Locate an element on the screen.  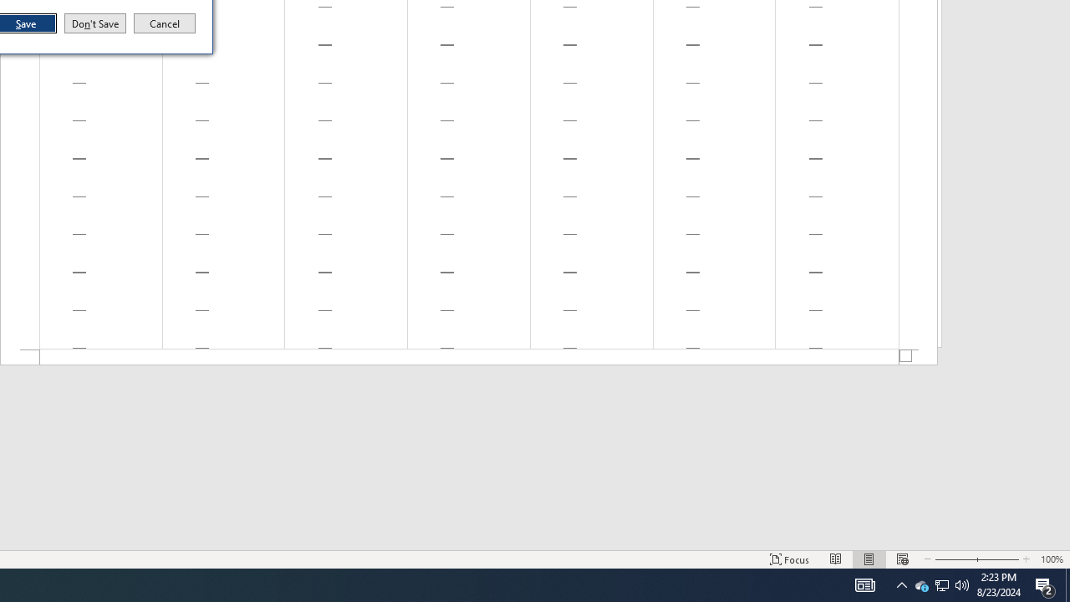
Notification Chevron is located at coordinates (901, 585).